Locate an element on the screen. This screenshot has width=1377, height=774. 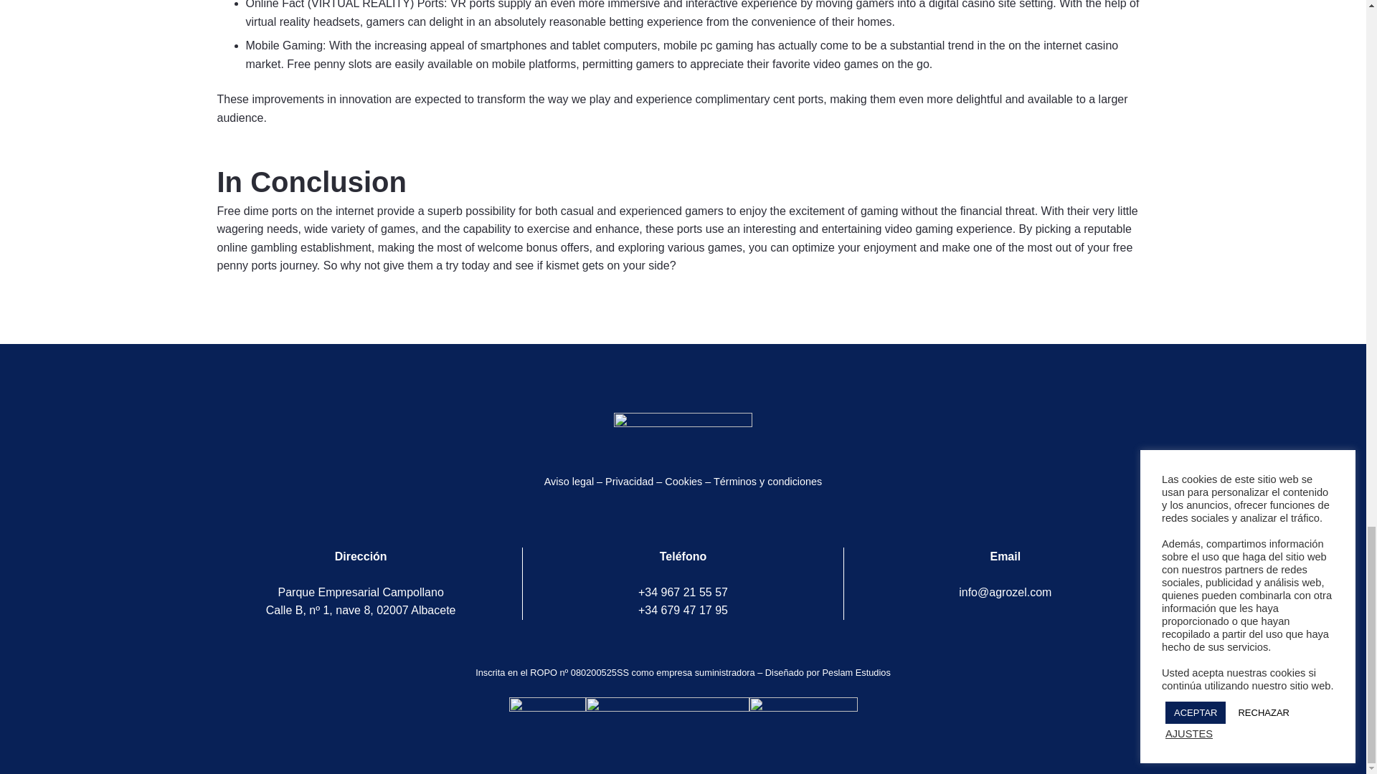
Cookies is located at coordinates (683, 482).